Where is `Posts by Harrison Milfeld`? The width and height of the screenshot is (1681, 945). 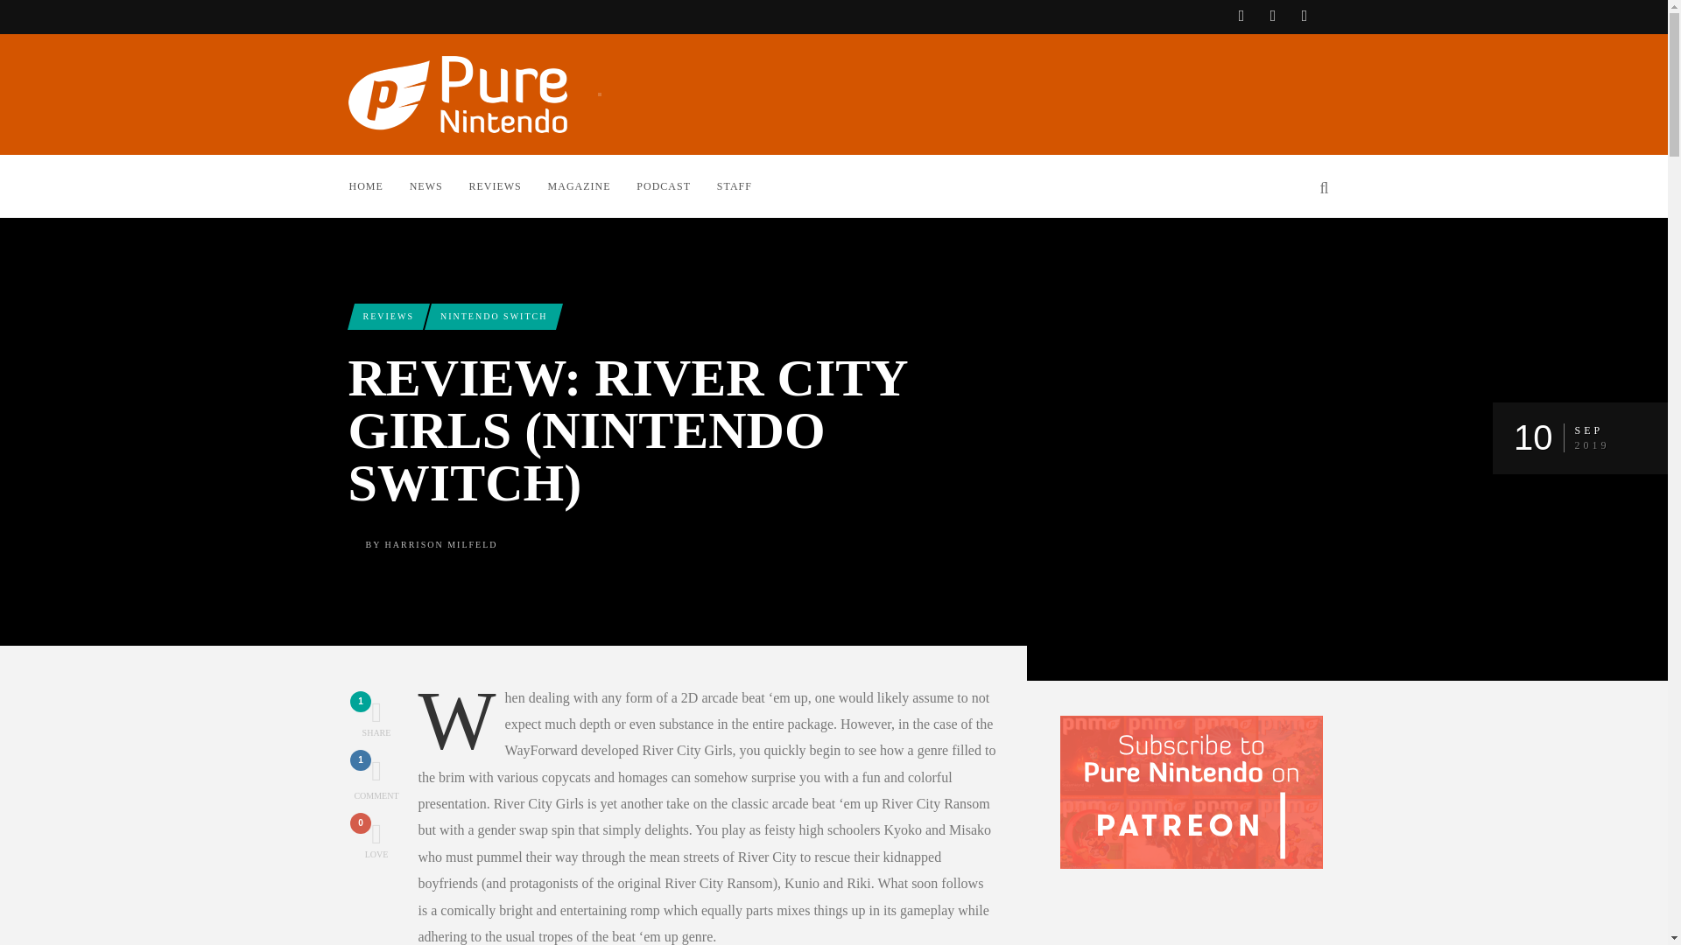 Posts by Harrison Milfeld is located at coordinates (440, 185).